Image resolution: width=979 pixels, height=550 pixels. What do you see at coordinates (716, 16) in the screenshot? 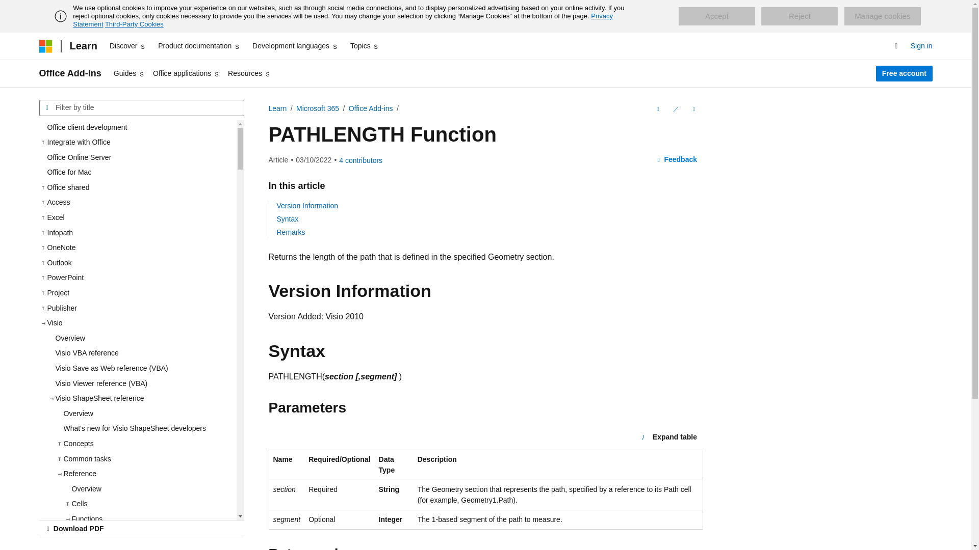
I see `Accept` at bounding box center [716, 16].